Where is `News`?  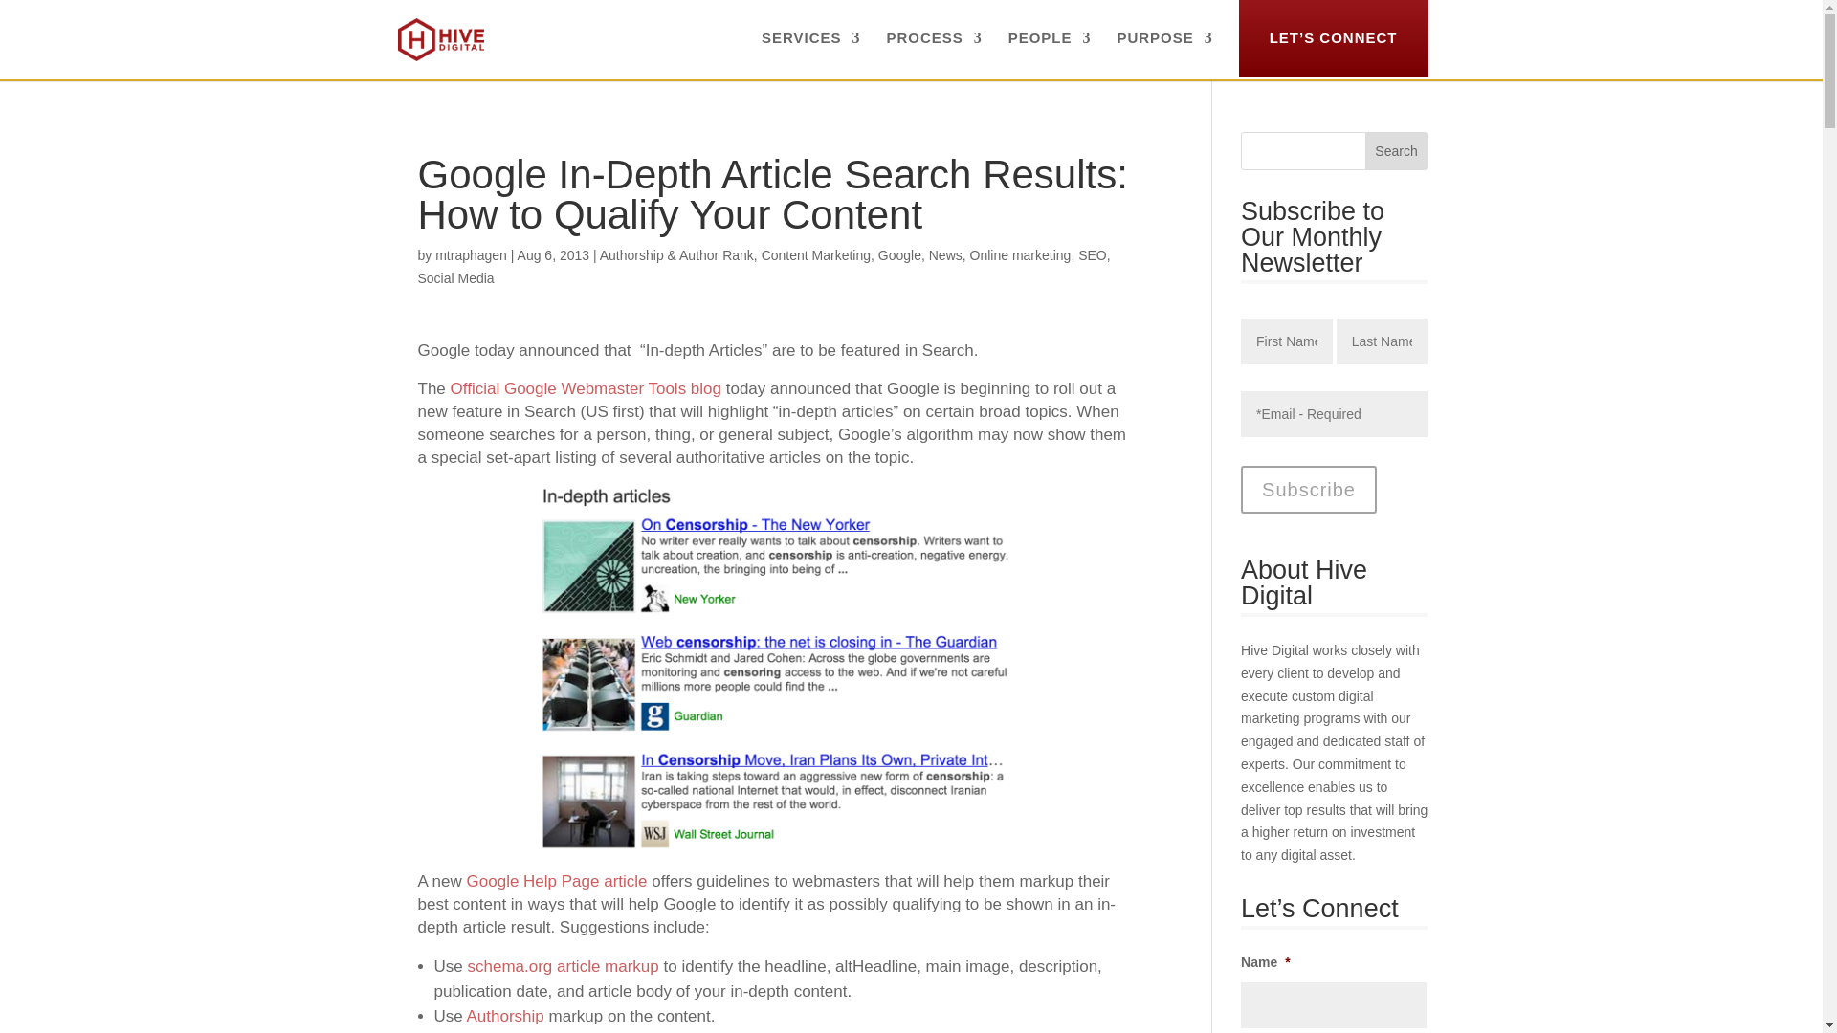 News is located at coordinates (945, 255).